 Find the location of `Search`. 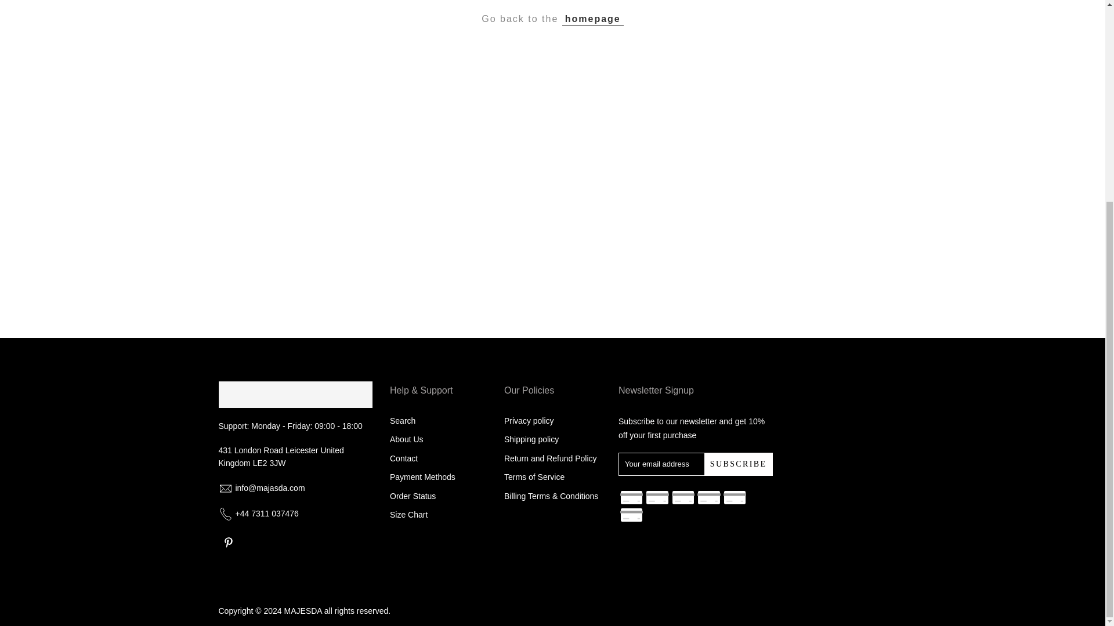

Search is located at coordinates (403, 421).